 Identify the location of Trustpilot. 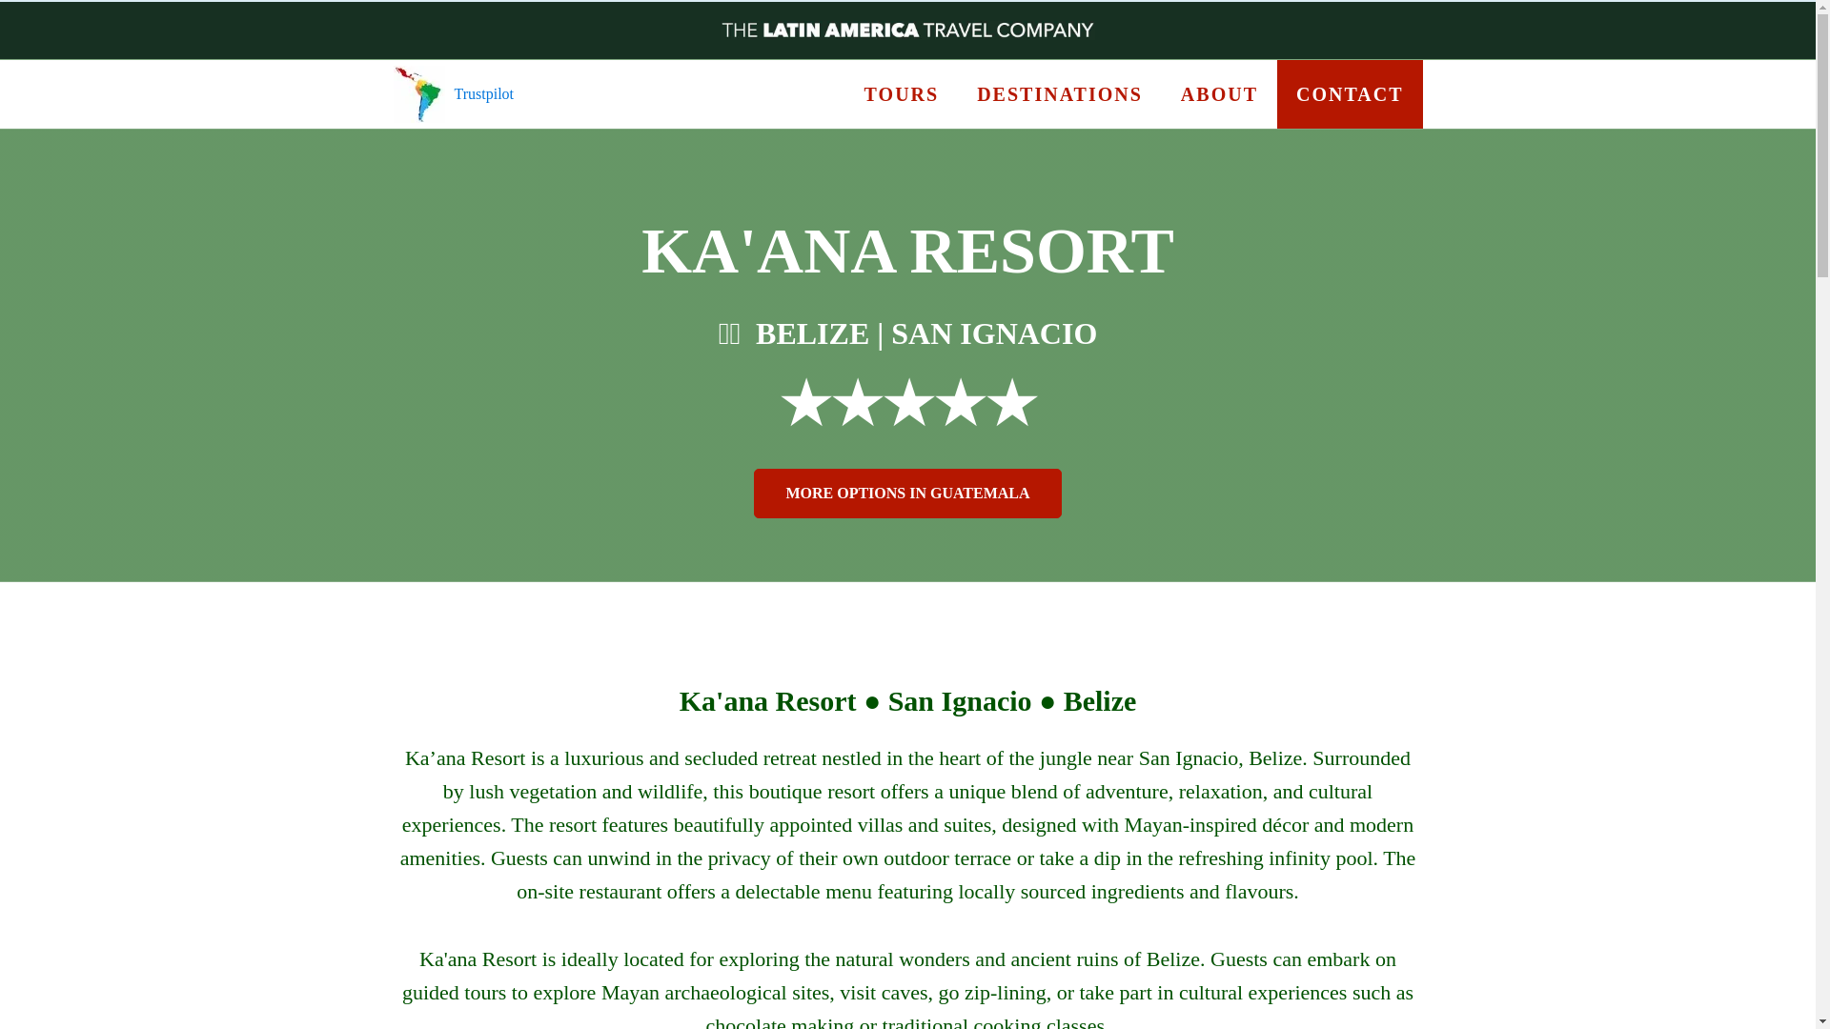
(484, 93).